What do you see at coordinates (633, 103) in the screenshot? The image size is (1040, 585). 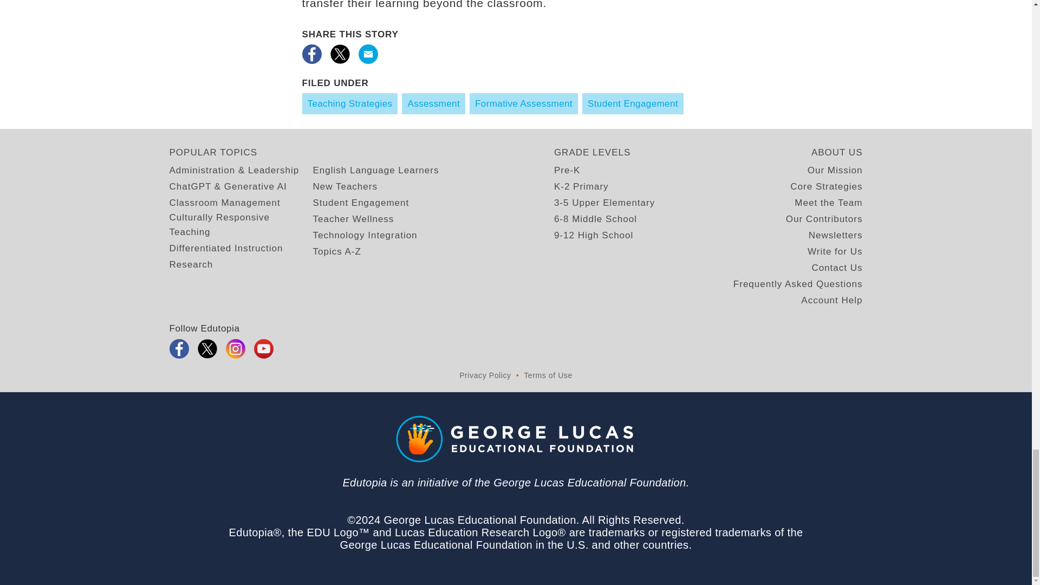 I see `Student Engagement` at bounding box center [633, 103].